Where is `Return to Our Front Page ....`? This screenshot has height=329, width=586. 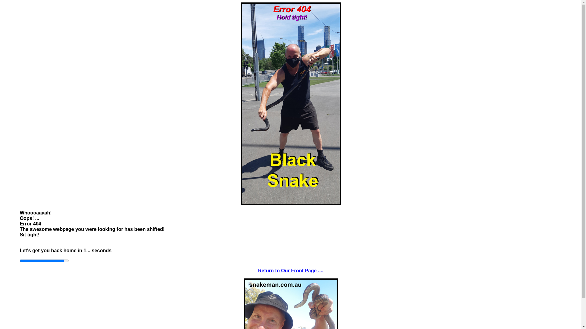
Return to Our Front Page .... is located at coordinates (291, 271).